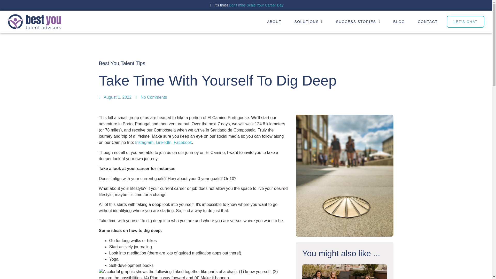 This screenshot has width=496, height=279. What do you see at coordinates (182, 143) in the screenshot?
I see `Facebook` at bounding box center [182, 143].